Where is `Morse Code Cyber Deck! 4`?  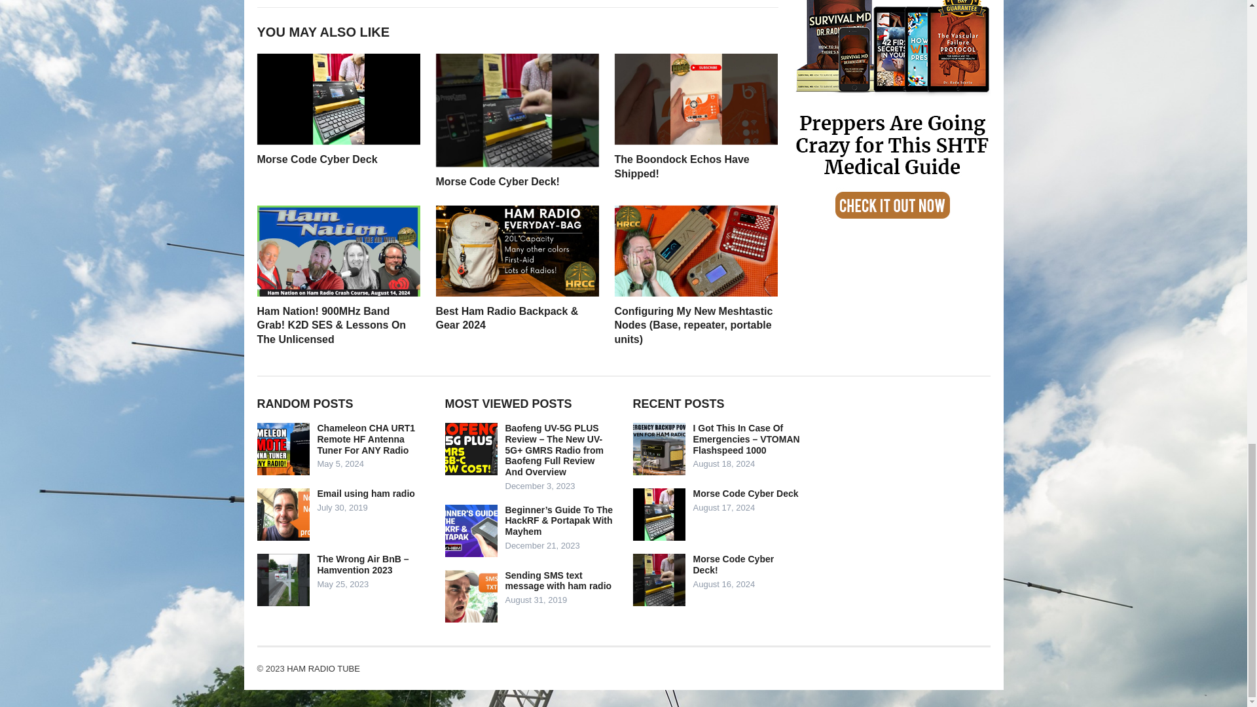
Morse Code Cyber Deck! 4 is located at coordinates (517, 110).